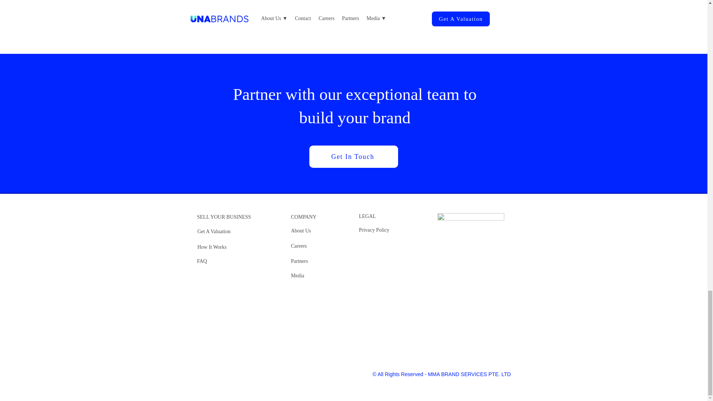 The image size is (713, 401). What do you see at coordinates (299, 261) in the screenshot?
I see `Partners` at bounding box center [299, 261].